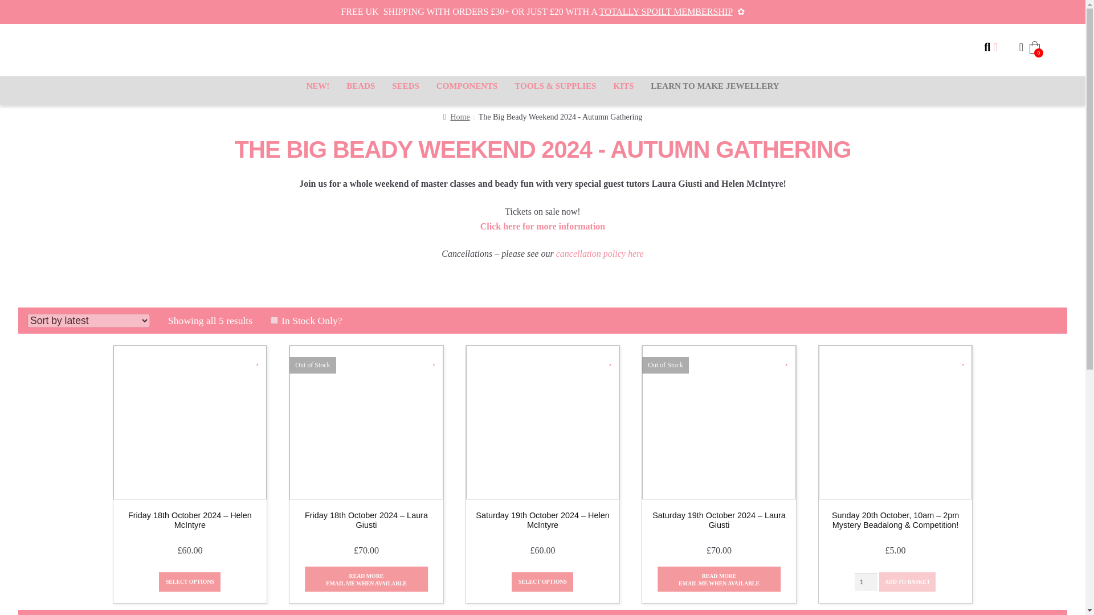 This screenshot has height=615, width=1094. Describe the element at coordinates (542, 50) in the screenshot. I see `Spoilt Rotten Beads` at that location.